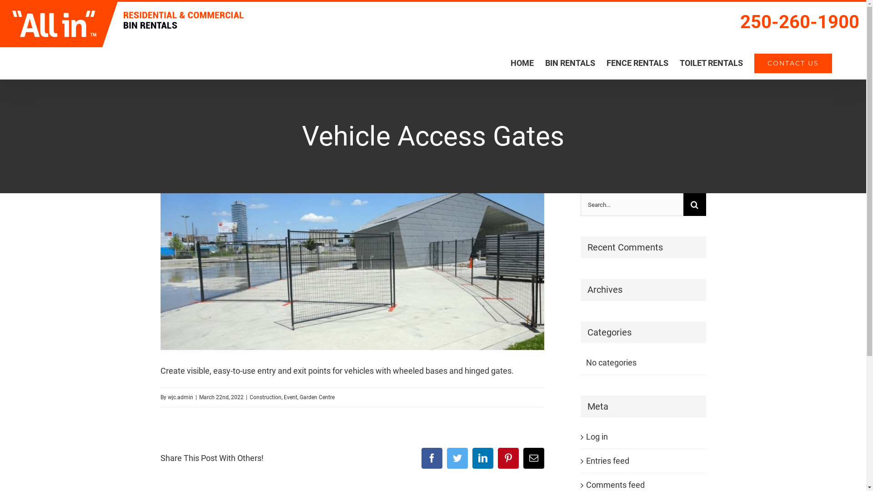 The width and height of the screenshot is (873, 491). Describe the element at coordinates (711, 63) in the screenshot. I see `TOILET RENTALS` at that location.